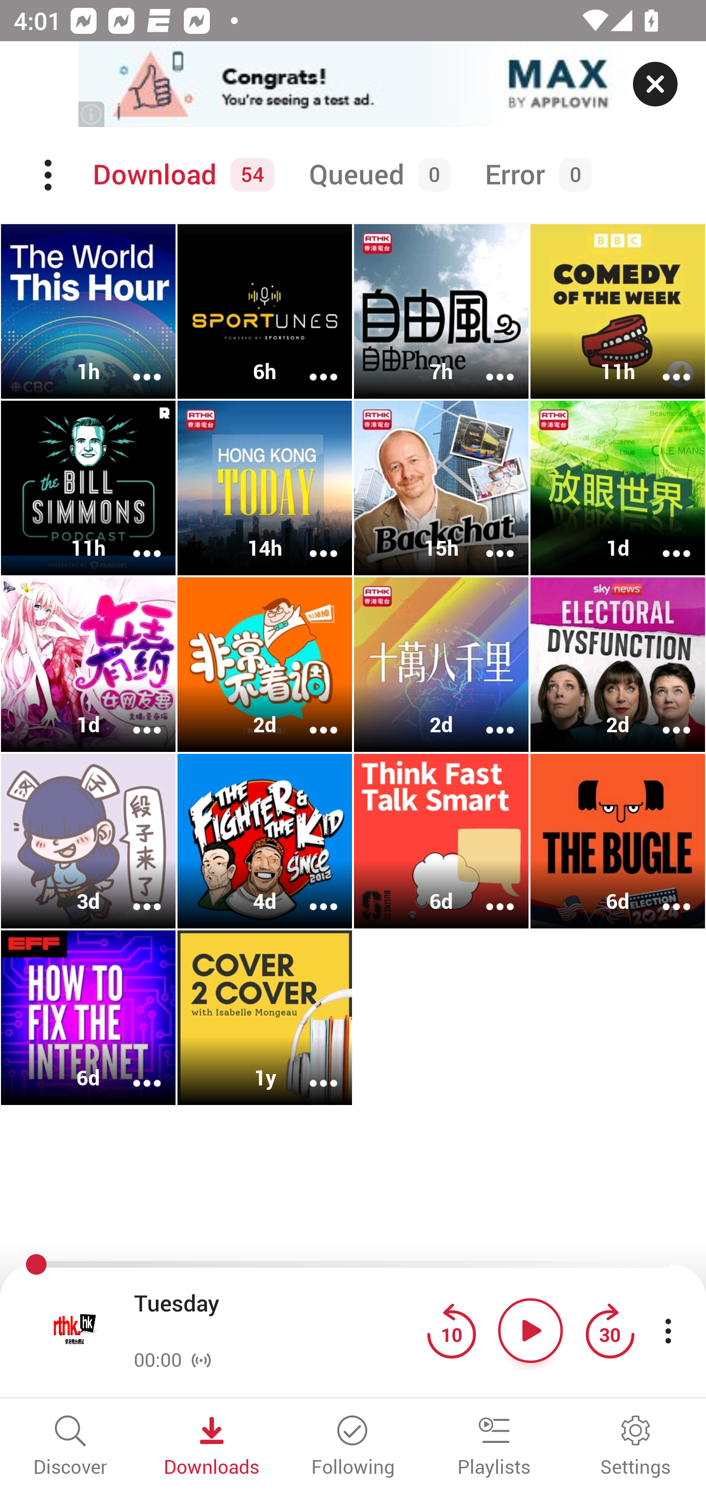 The image size is (706, 1491). Describe the element at coordinates (618, 665) in the screenshot. I see `Electoral Dysfunction 2d More options More options` at that location.